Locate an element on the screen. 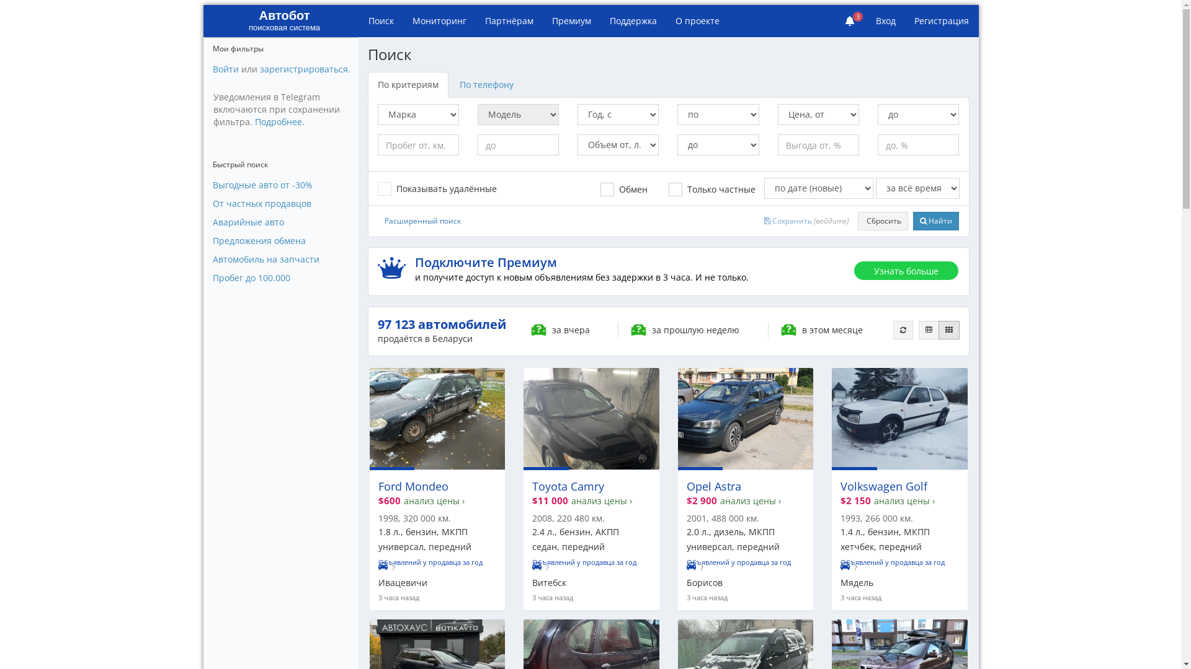 This screenshot has height=669, width=1191. Opel Astra is located at coordinates (713, 487).